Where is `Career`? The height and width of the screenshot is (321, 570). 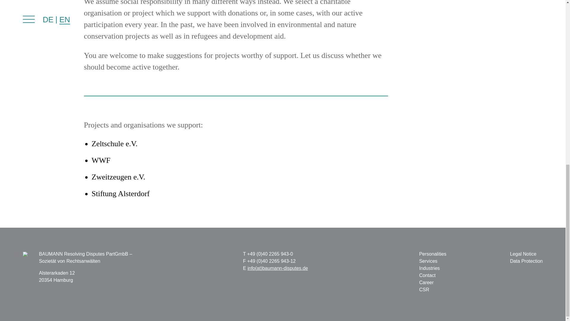 Career is located at coordinates (426, 282).